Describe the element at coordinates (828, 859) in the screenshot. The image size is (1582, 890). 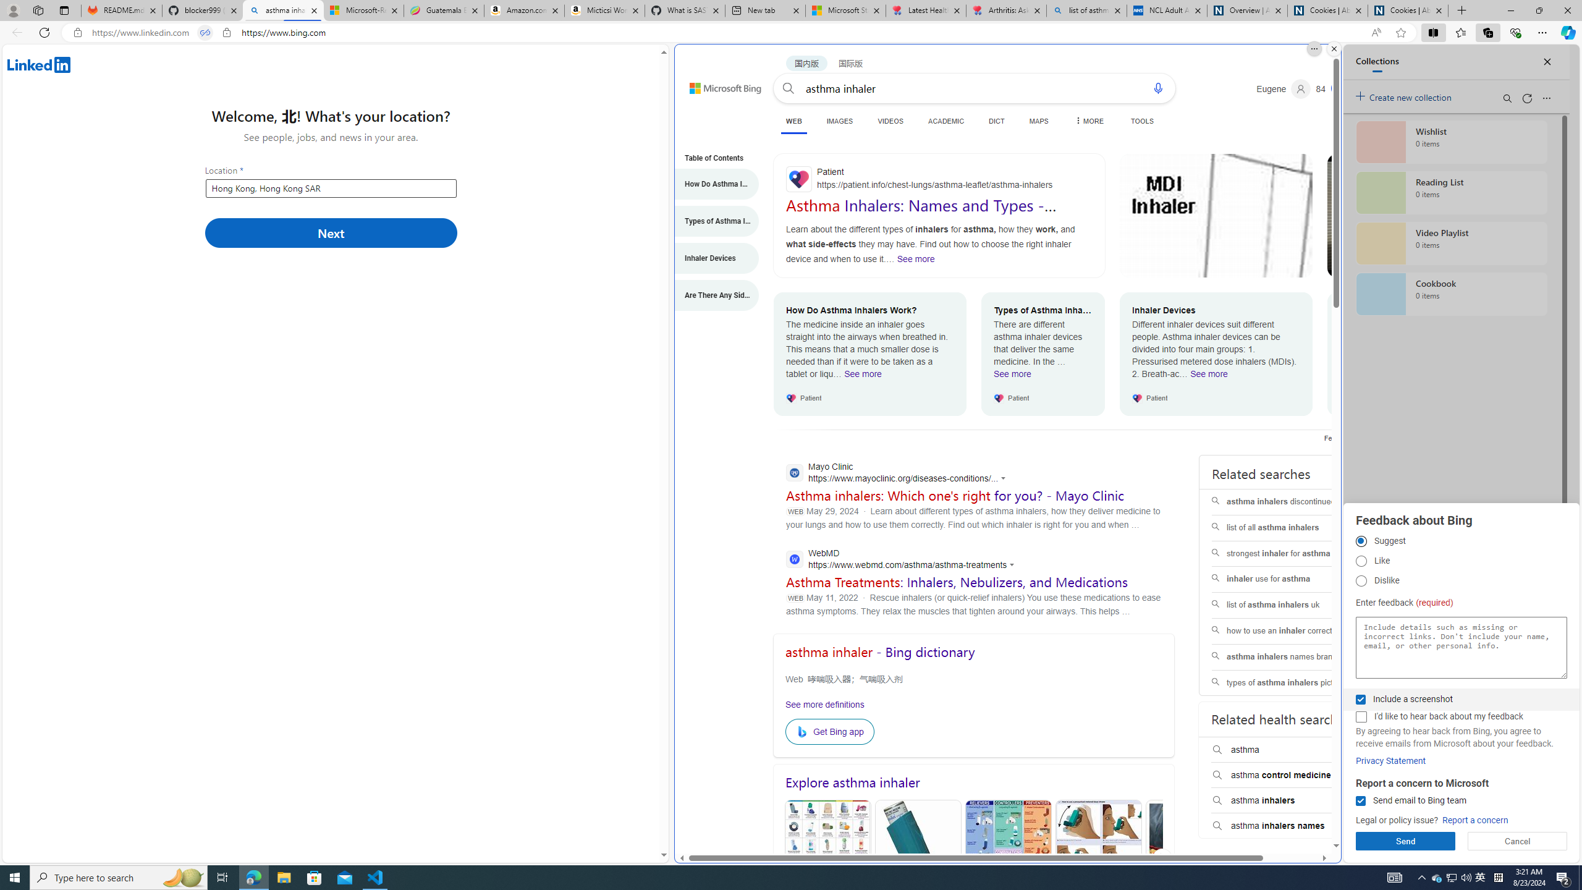
I see `Asthma Inhaler Colors` at that location.